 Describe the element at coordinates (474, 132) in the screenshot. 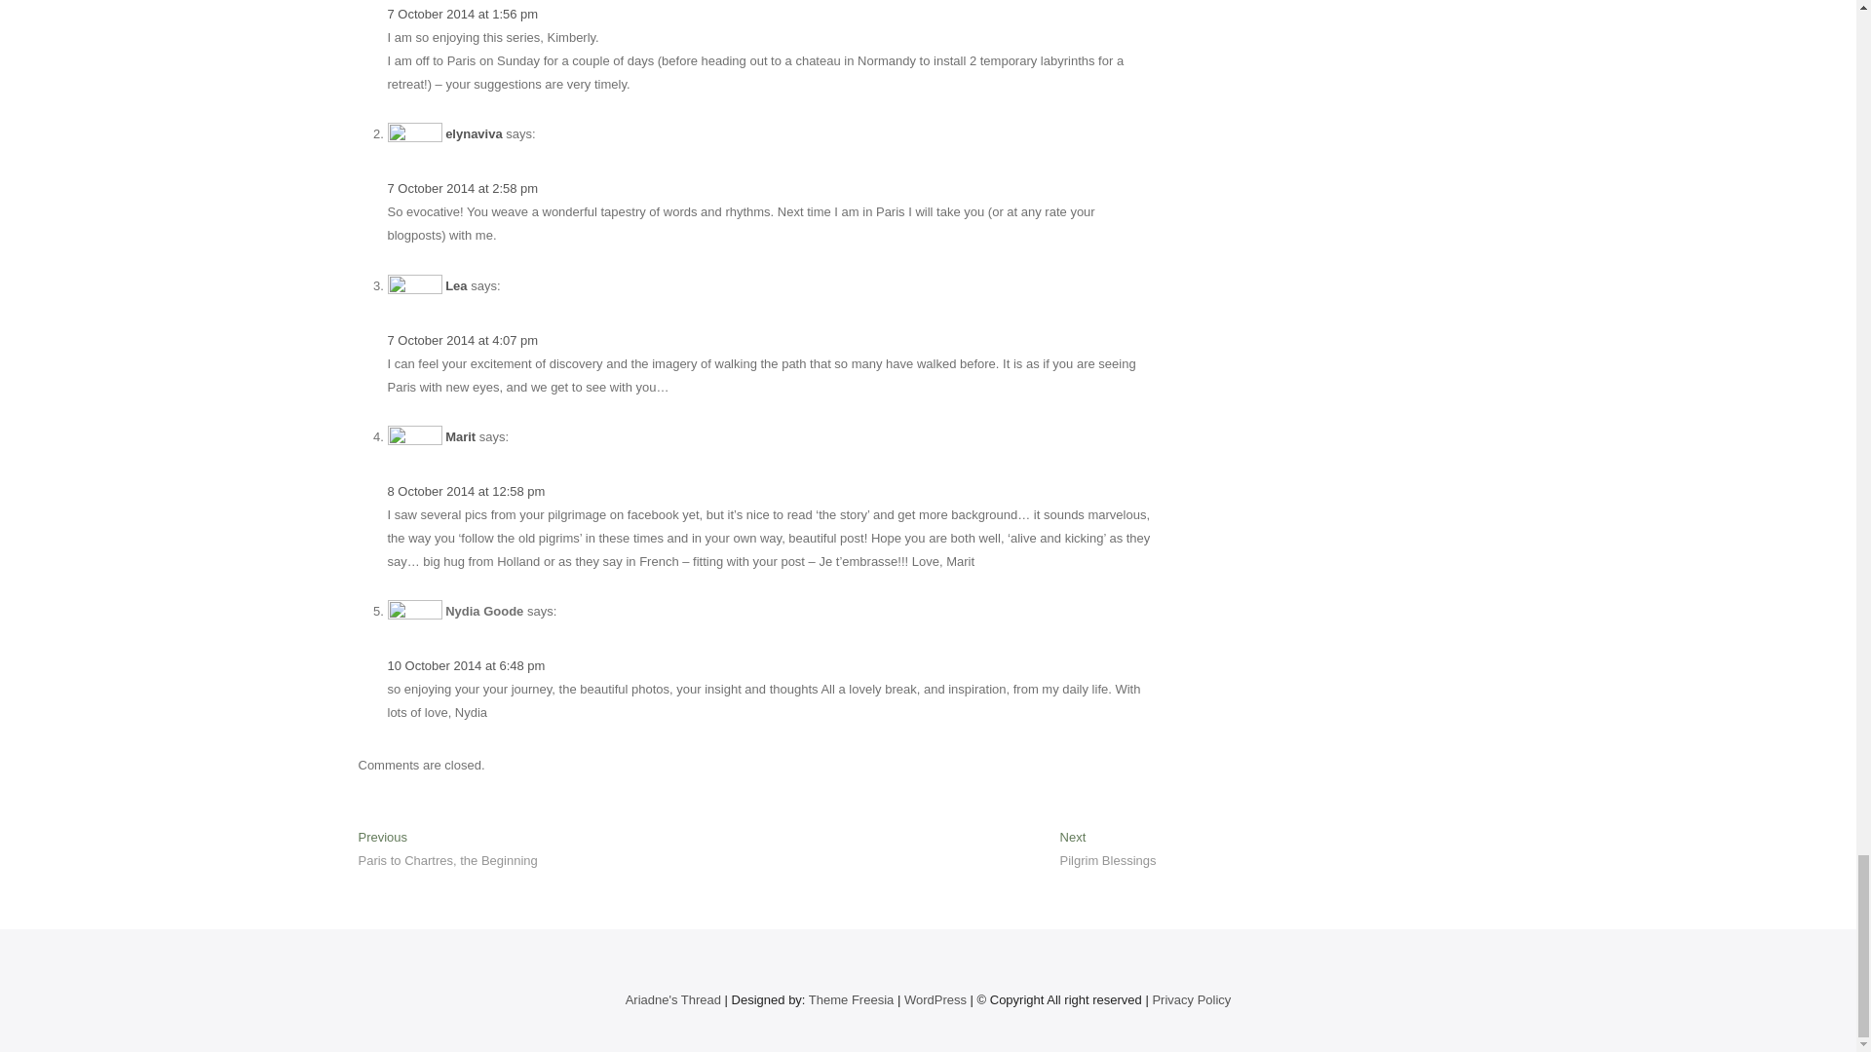

I see `elynaviva` at that location.